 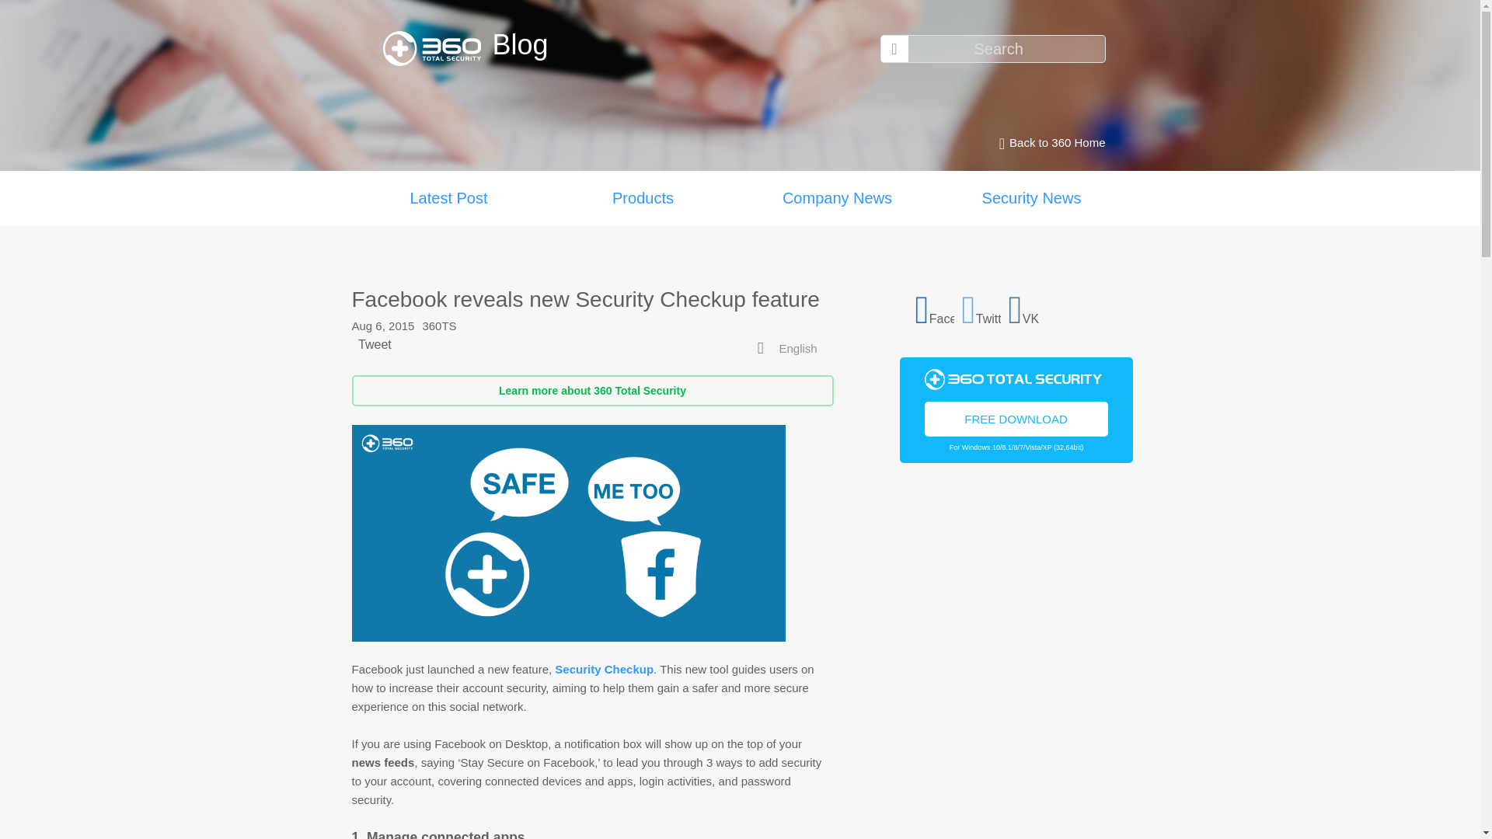 What do you see at coordinates (1016, 418) in the screenshot?
I see `Free Download` at bounding box center [1016, 418].